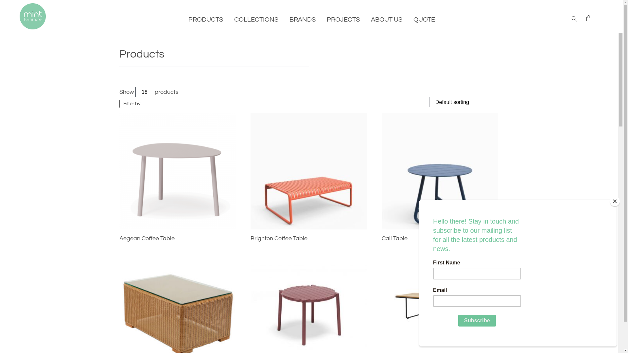  I want to click on Cali Table, so click(440, 239).